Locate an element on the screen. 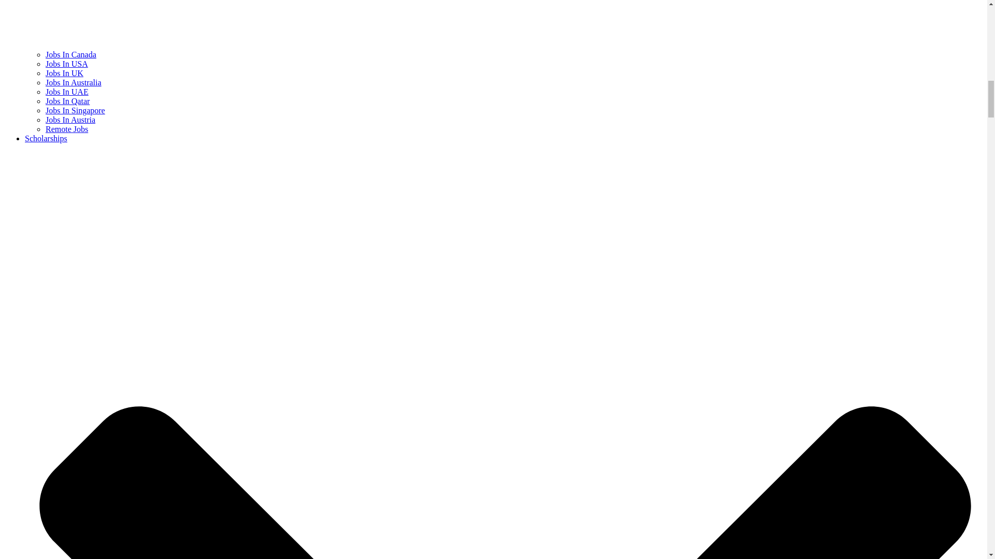  Scholarships is located at coordinates (46, 139).